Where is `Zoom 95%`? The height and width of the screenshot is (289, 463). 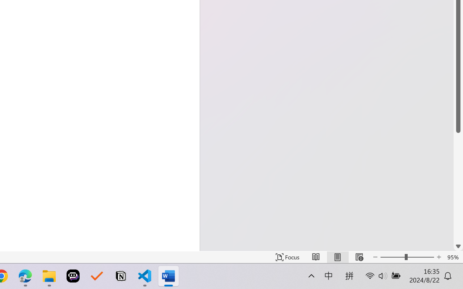 Zoom 95% is located at coordinates (454, 257).